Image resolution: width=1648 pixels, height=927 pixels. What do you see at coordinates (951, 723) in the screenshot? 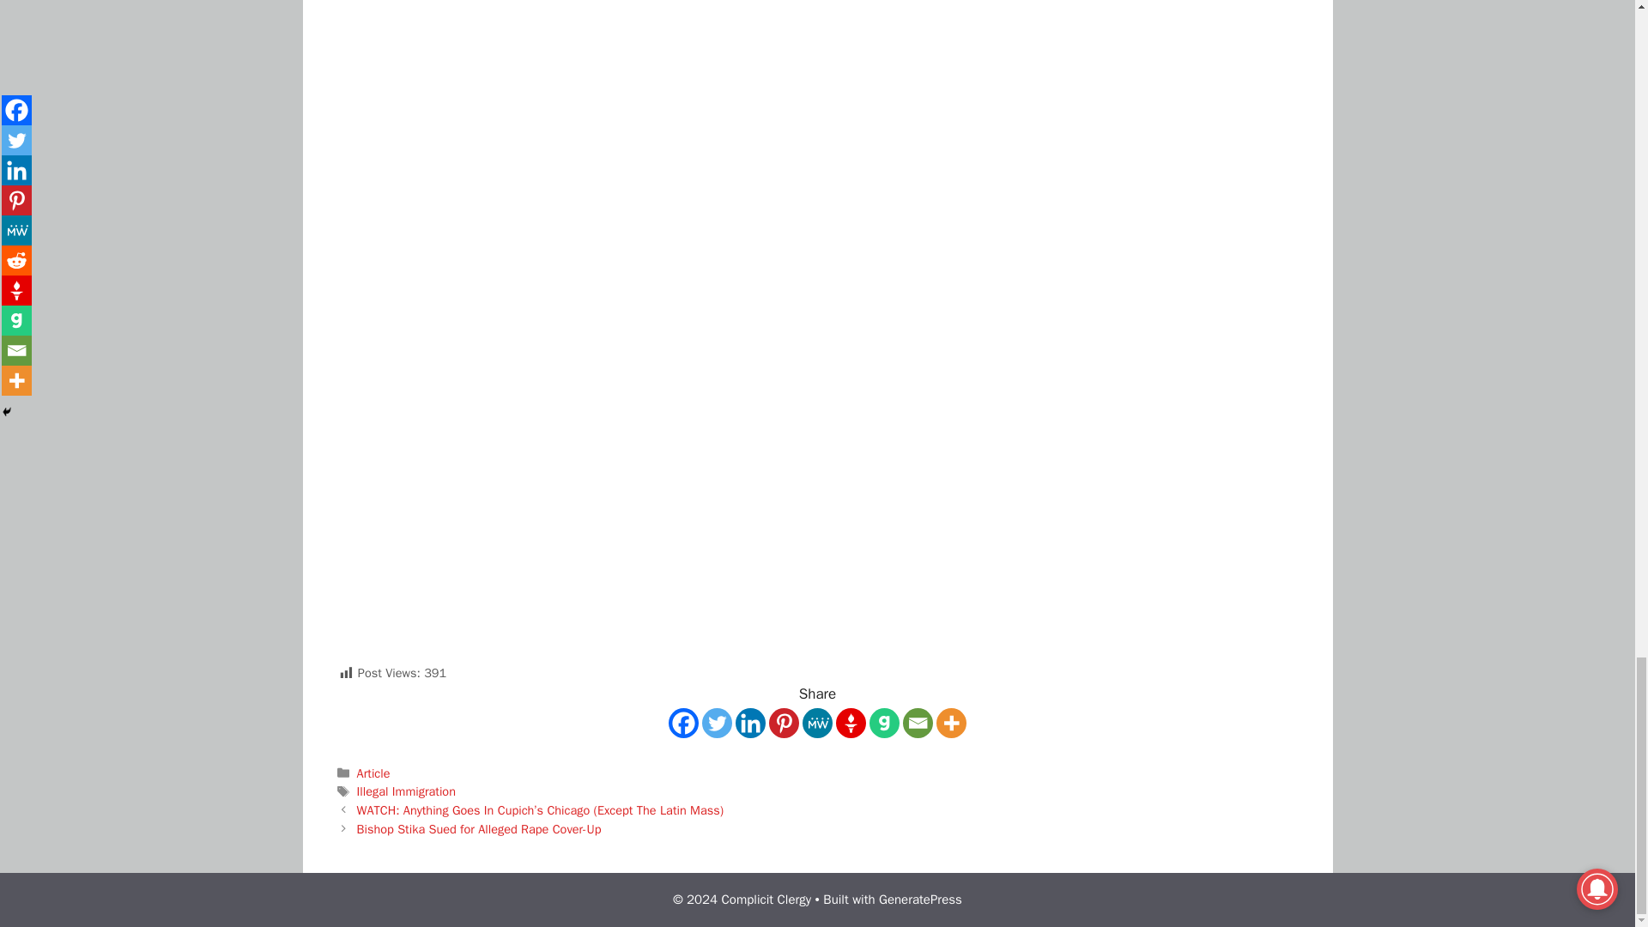
I see `More` at bounding box center [951, 723].